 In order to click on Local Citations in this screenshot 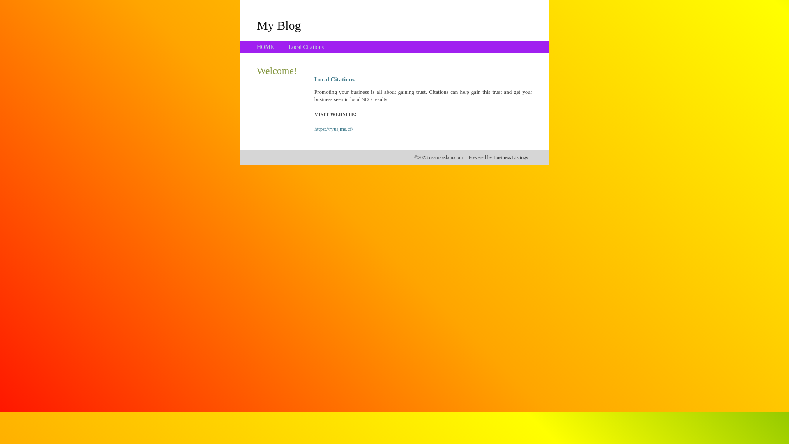, I will do `click(306, 47)`.